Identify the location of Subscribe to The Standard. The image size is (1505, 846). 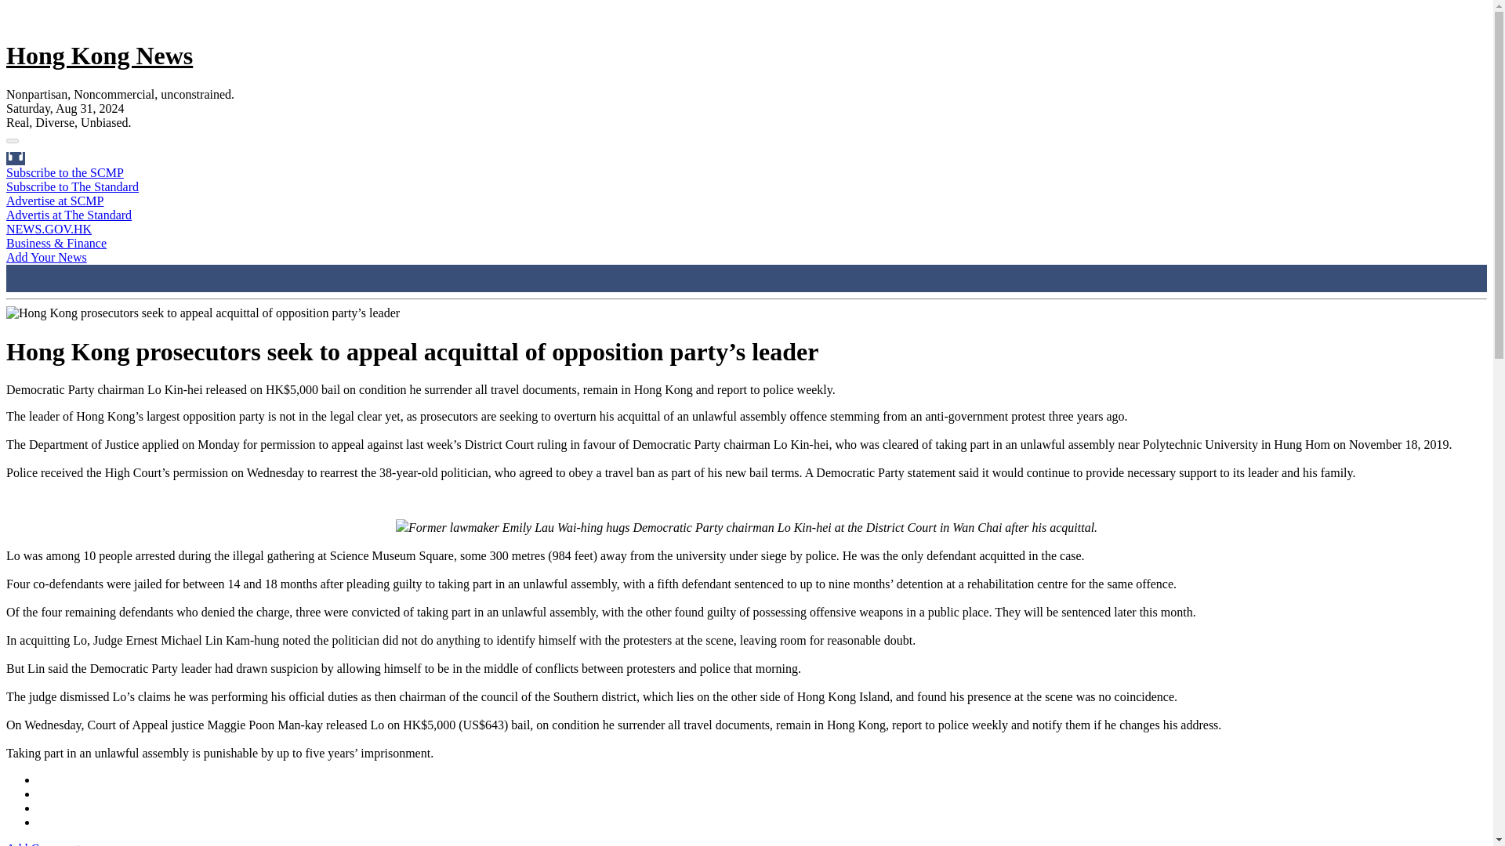
(72, 186).